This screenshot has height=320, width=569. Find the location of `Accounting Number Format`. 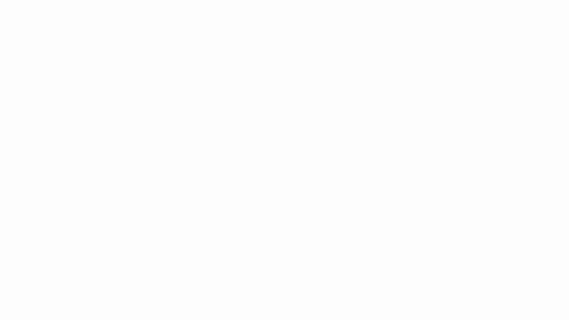

Accounting Number Format is located at coordinates (333, 53).